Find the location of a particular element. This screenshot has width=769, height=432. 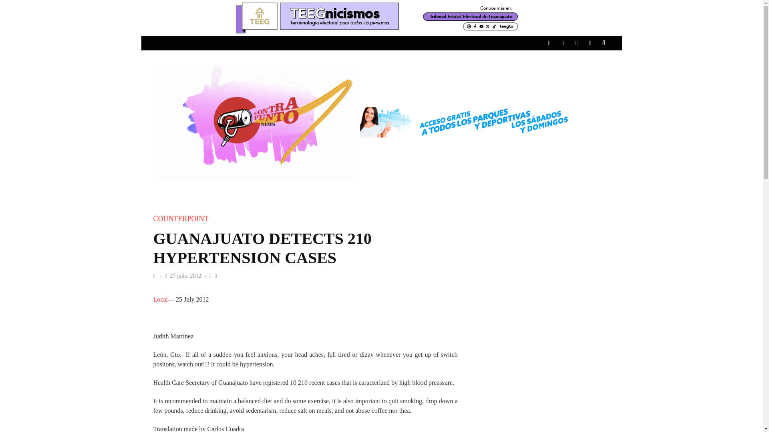

27 julio, 2012 is located at coordinates (186, 275).